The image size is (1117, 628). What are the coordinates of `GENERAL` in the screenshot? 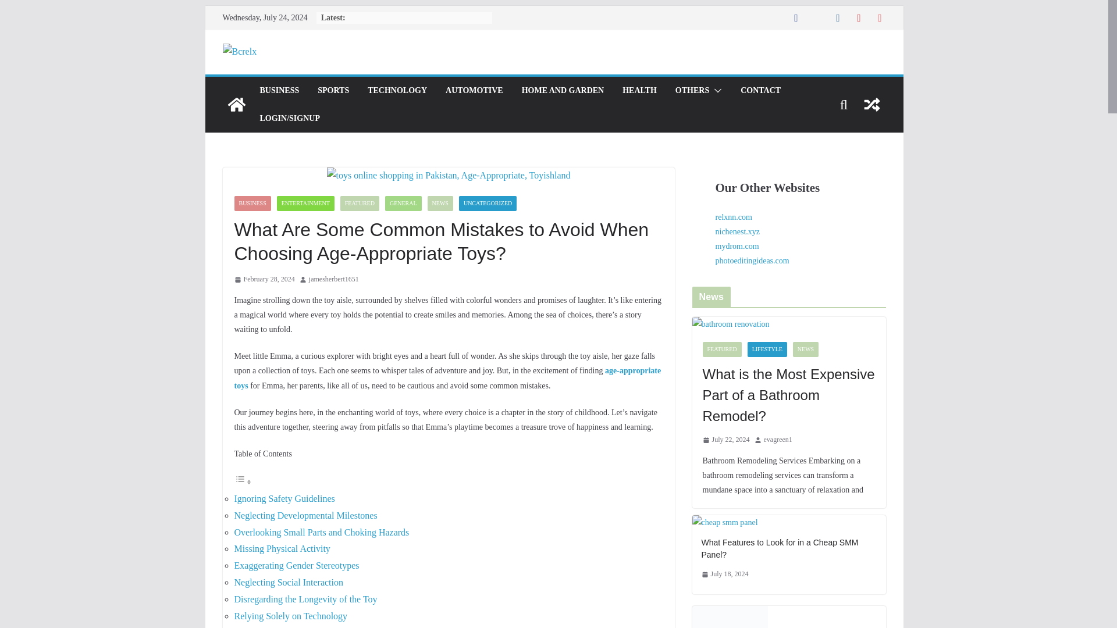 It's located at (404, 203).